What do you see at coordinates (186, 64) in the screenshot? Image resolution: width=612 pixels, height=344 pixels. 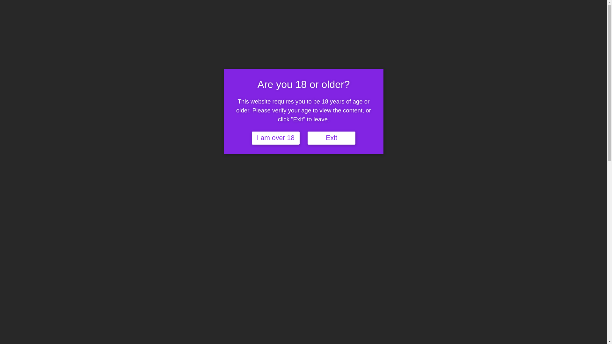 I see `Go Back` at bounding box center [186, 64].